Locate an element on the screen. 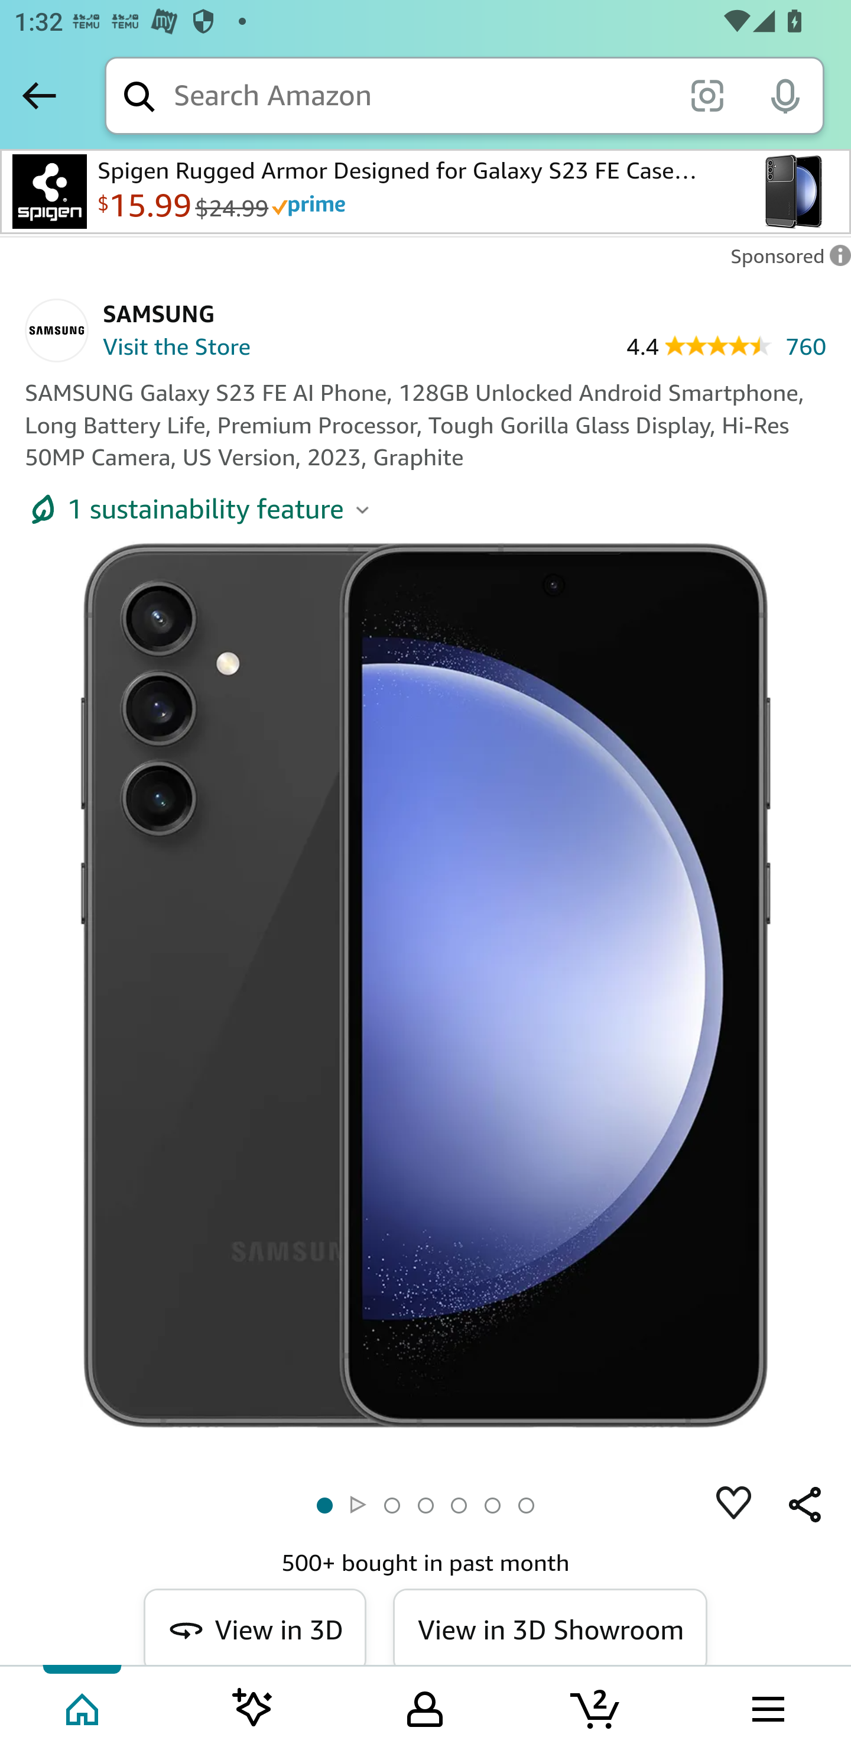 The height and width of the screenshot is (1750, 851). Visit the Store, SAMSUNG is located at coordinates (164, 349).